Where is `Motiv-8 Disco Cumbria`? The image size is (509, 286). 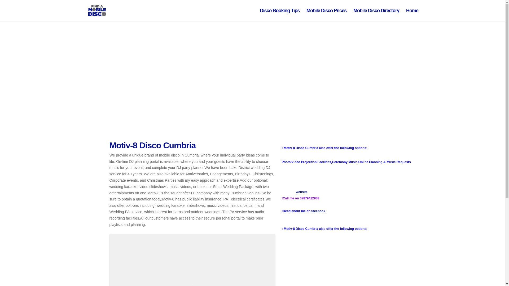 Motiv-8 Disco Cumbria is located at coordinates (152, 145).